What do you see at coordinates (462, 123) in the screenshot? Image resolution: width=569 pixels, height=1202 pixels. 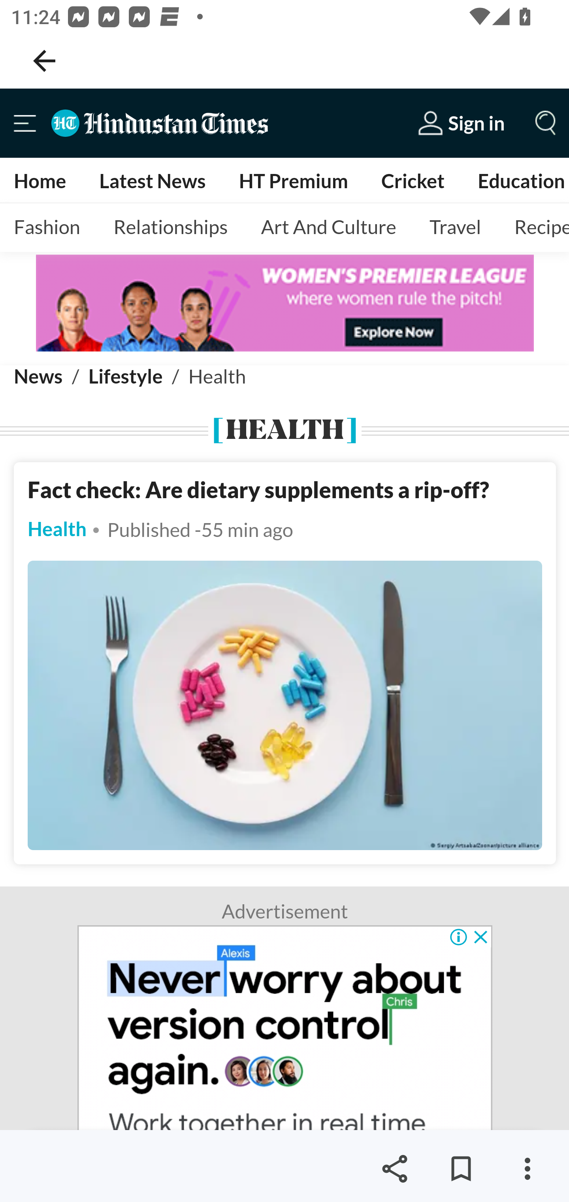 I see `Sign in` at bounding box center [462, 123].